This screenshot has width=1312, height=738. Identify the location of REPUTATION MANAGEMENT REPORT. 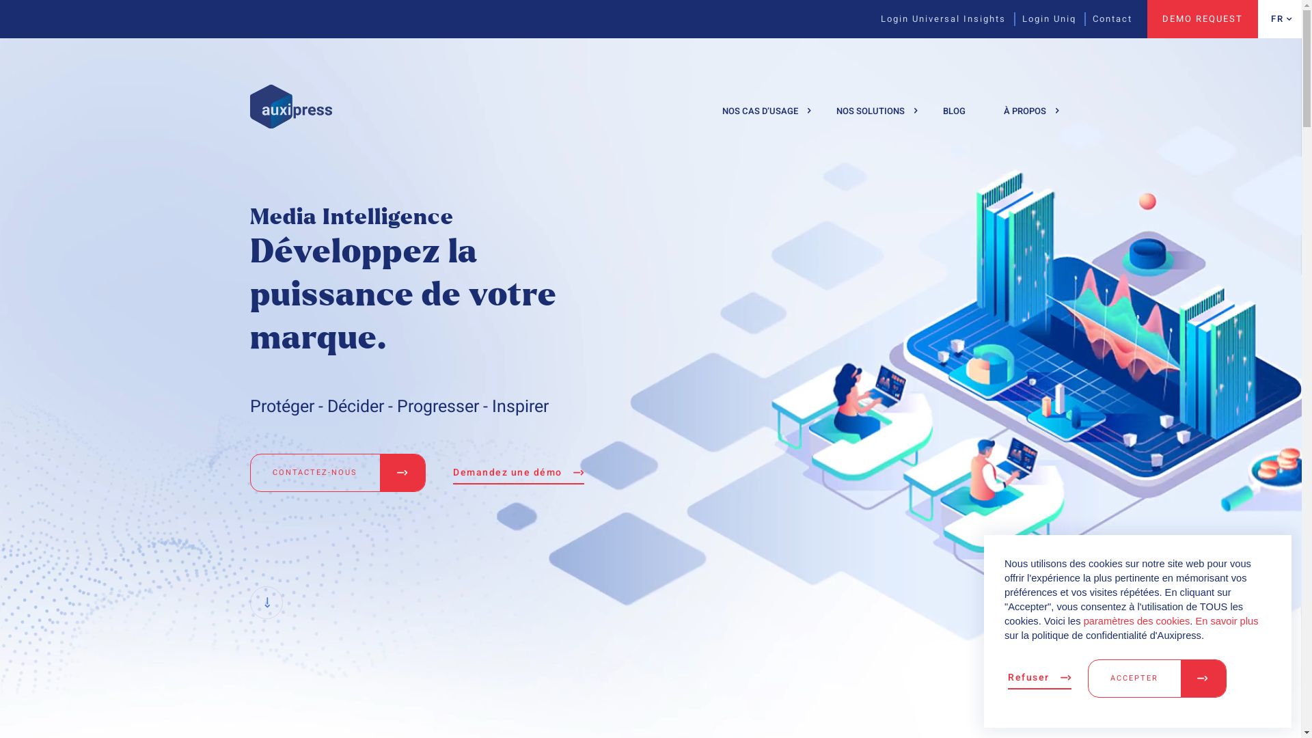
(340, 364).